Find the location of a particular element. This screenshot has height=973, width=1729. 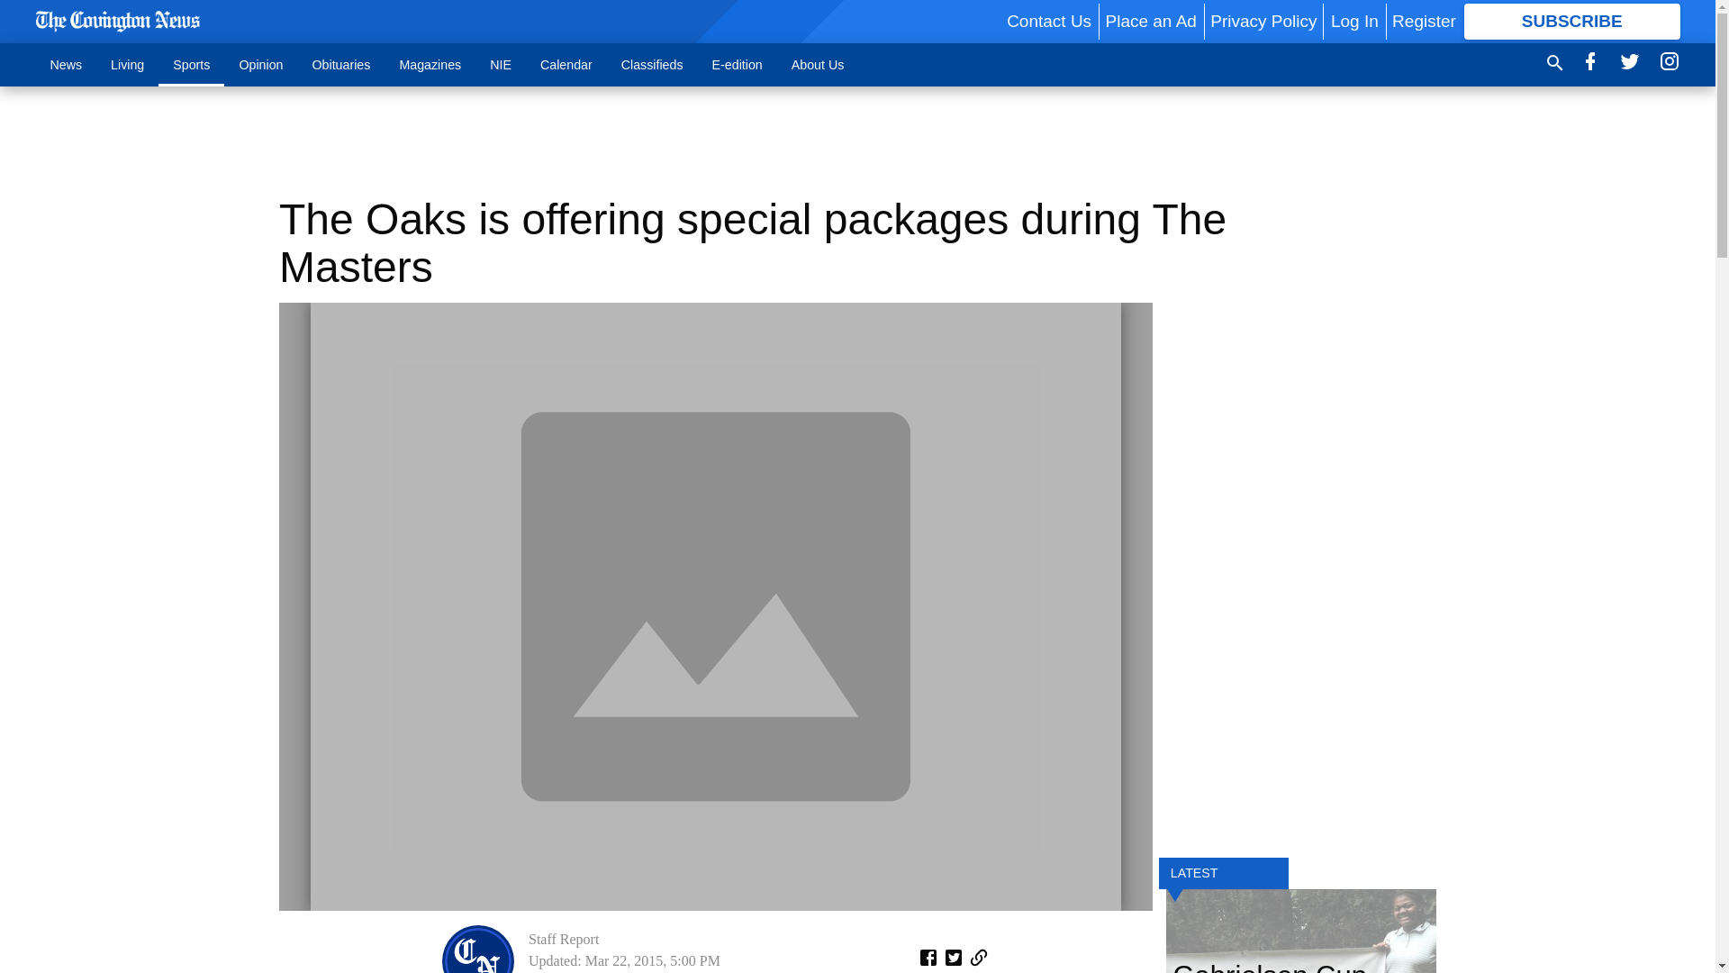

News is located at coordinates (67, 64).